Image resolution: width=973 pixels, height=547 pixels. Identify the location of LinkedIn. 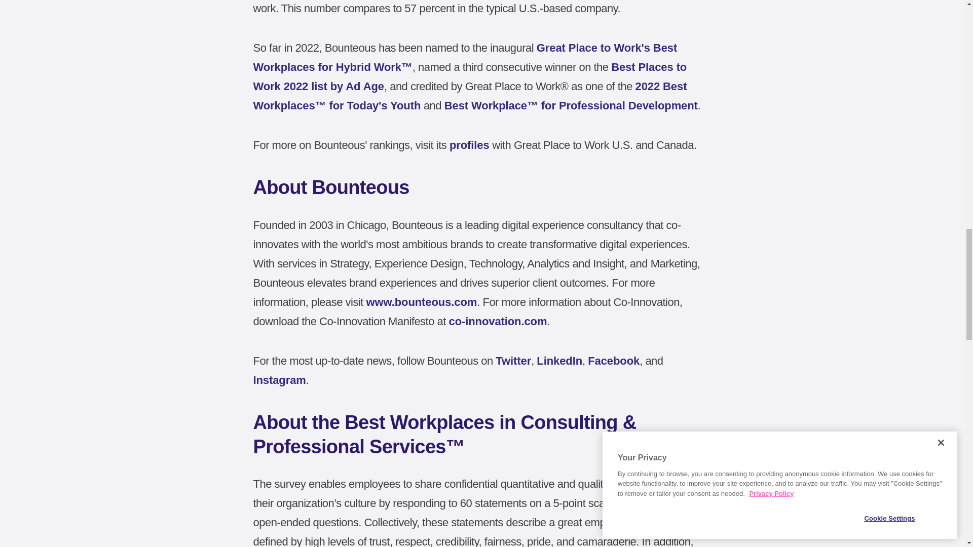
(559, 361).